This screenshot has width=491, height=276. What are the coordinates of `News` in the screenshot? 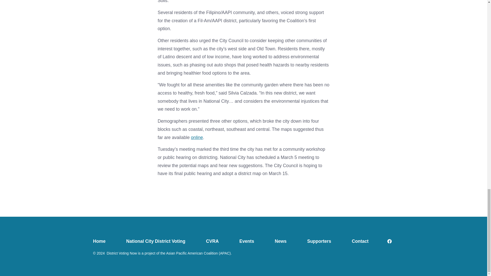 It's located at (281, 241).